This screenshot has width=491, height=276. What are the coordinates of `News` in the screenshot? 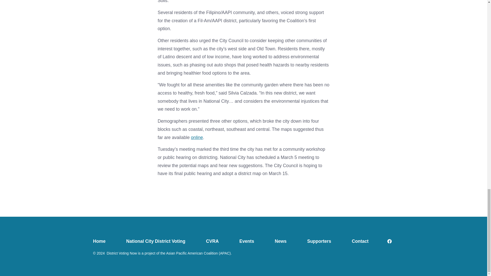 It's located at (281, 241).